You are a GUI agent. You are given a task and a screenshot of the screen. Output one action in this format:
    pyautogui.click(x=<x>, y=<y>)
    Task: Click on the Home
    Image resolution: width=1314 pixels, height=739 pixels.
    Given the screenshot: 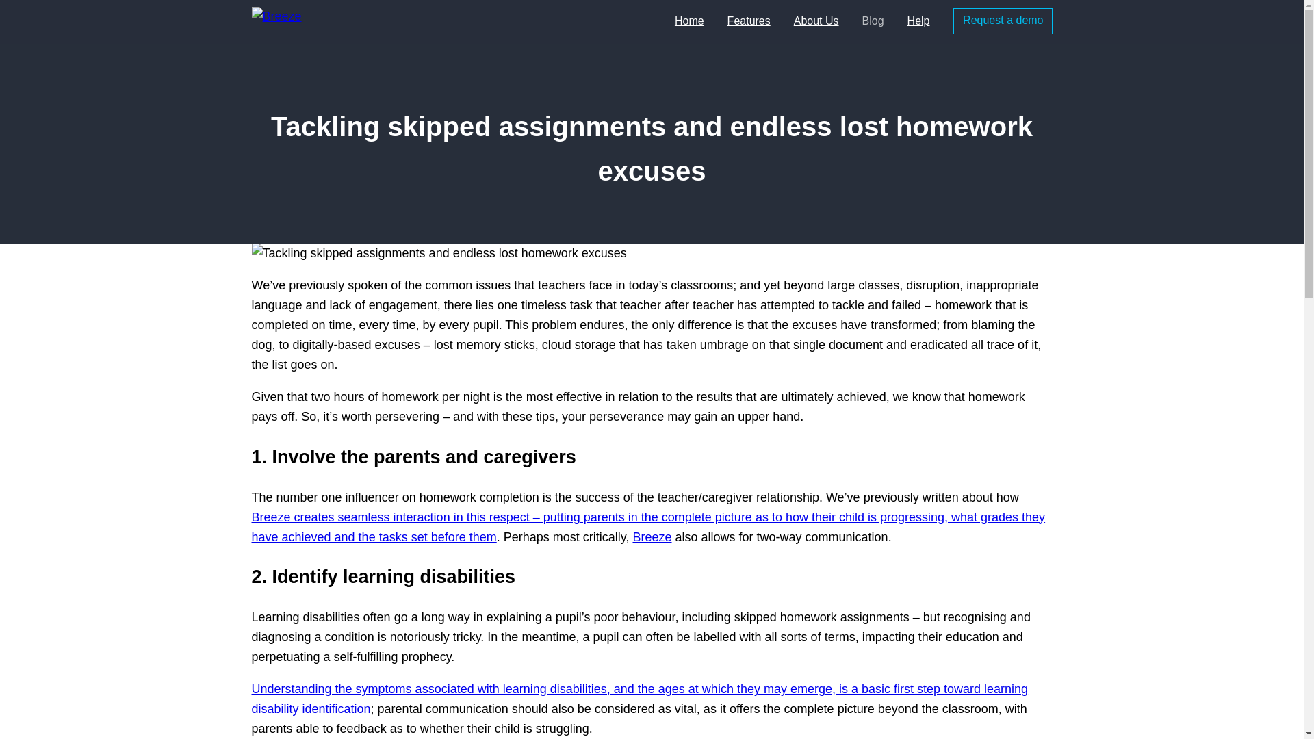 What is the action you would take?
    pyautogui.click(x=690, y=21)
    